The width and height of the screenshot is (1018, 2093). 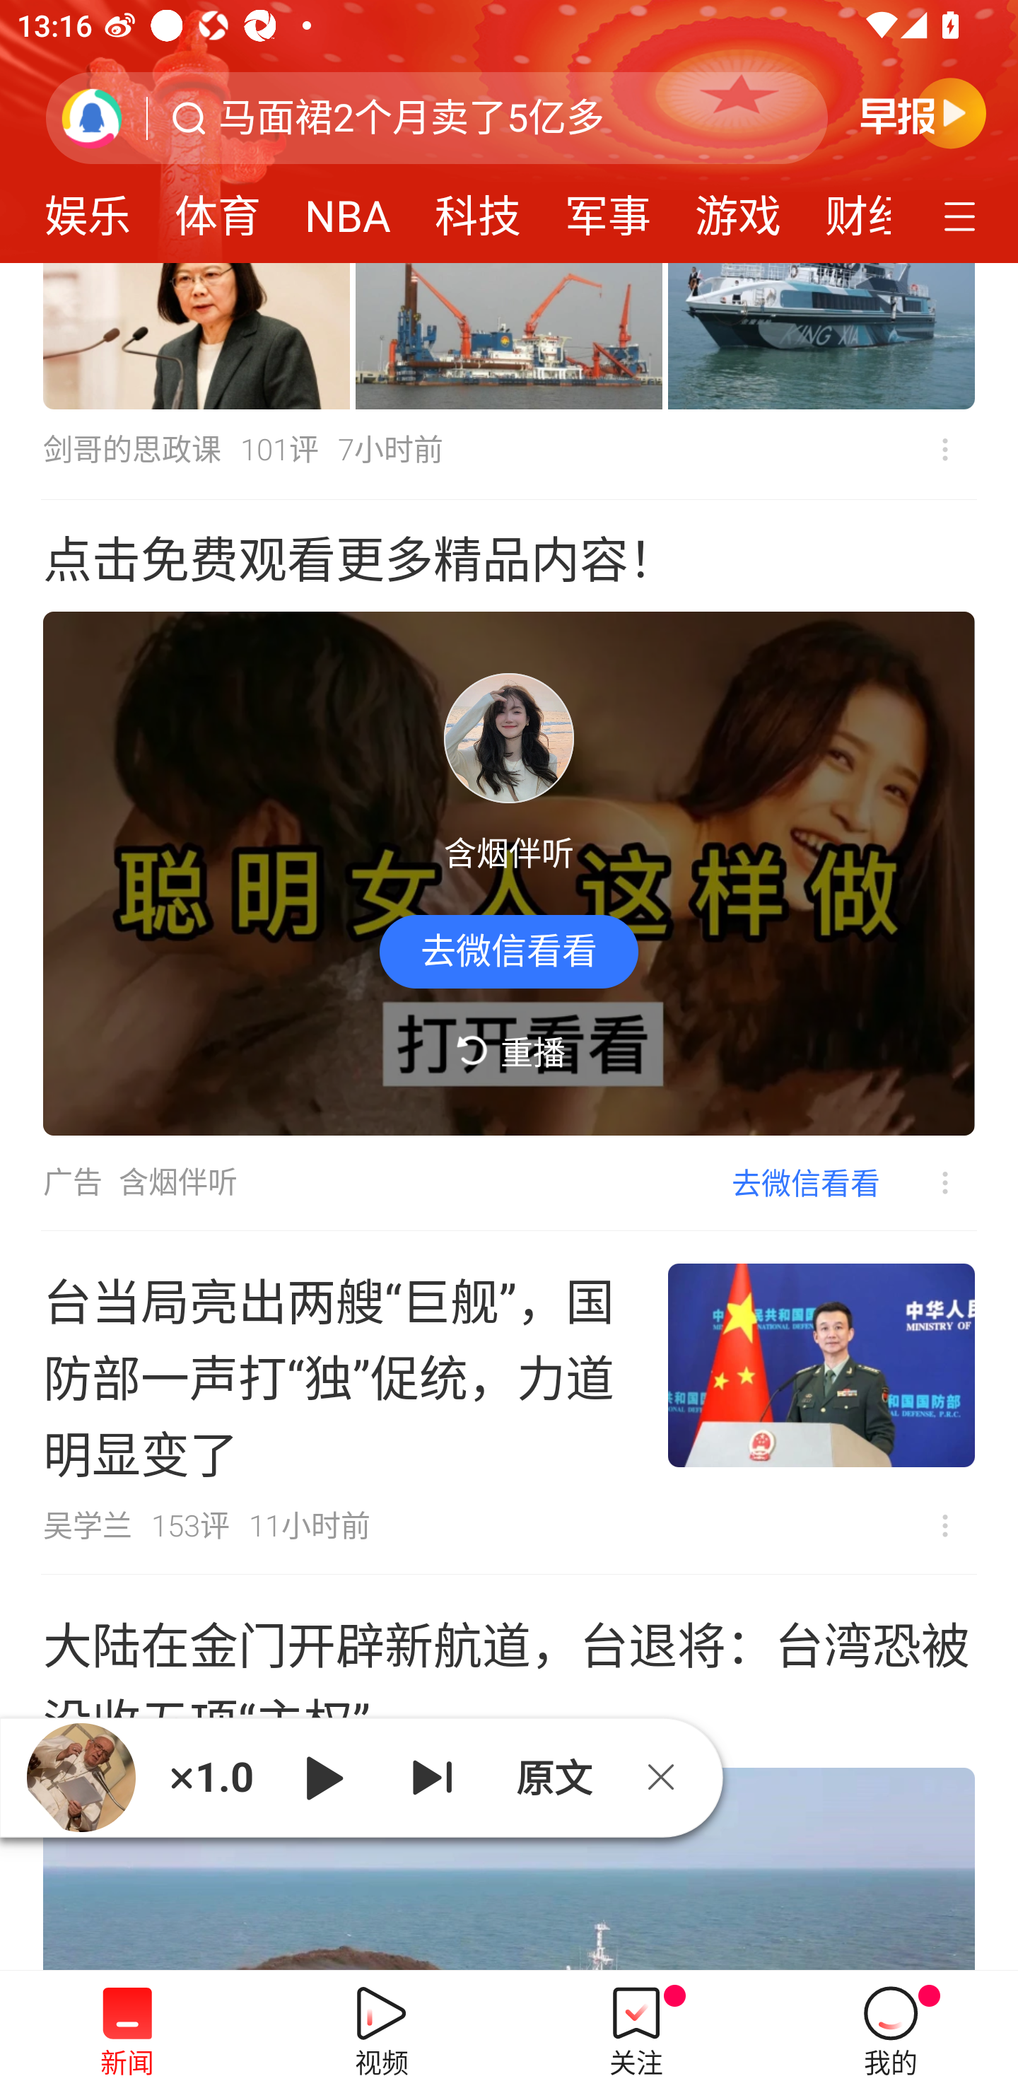 I want to click on  1.0, so click(x=211, y=1776).